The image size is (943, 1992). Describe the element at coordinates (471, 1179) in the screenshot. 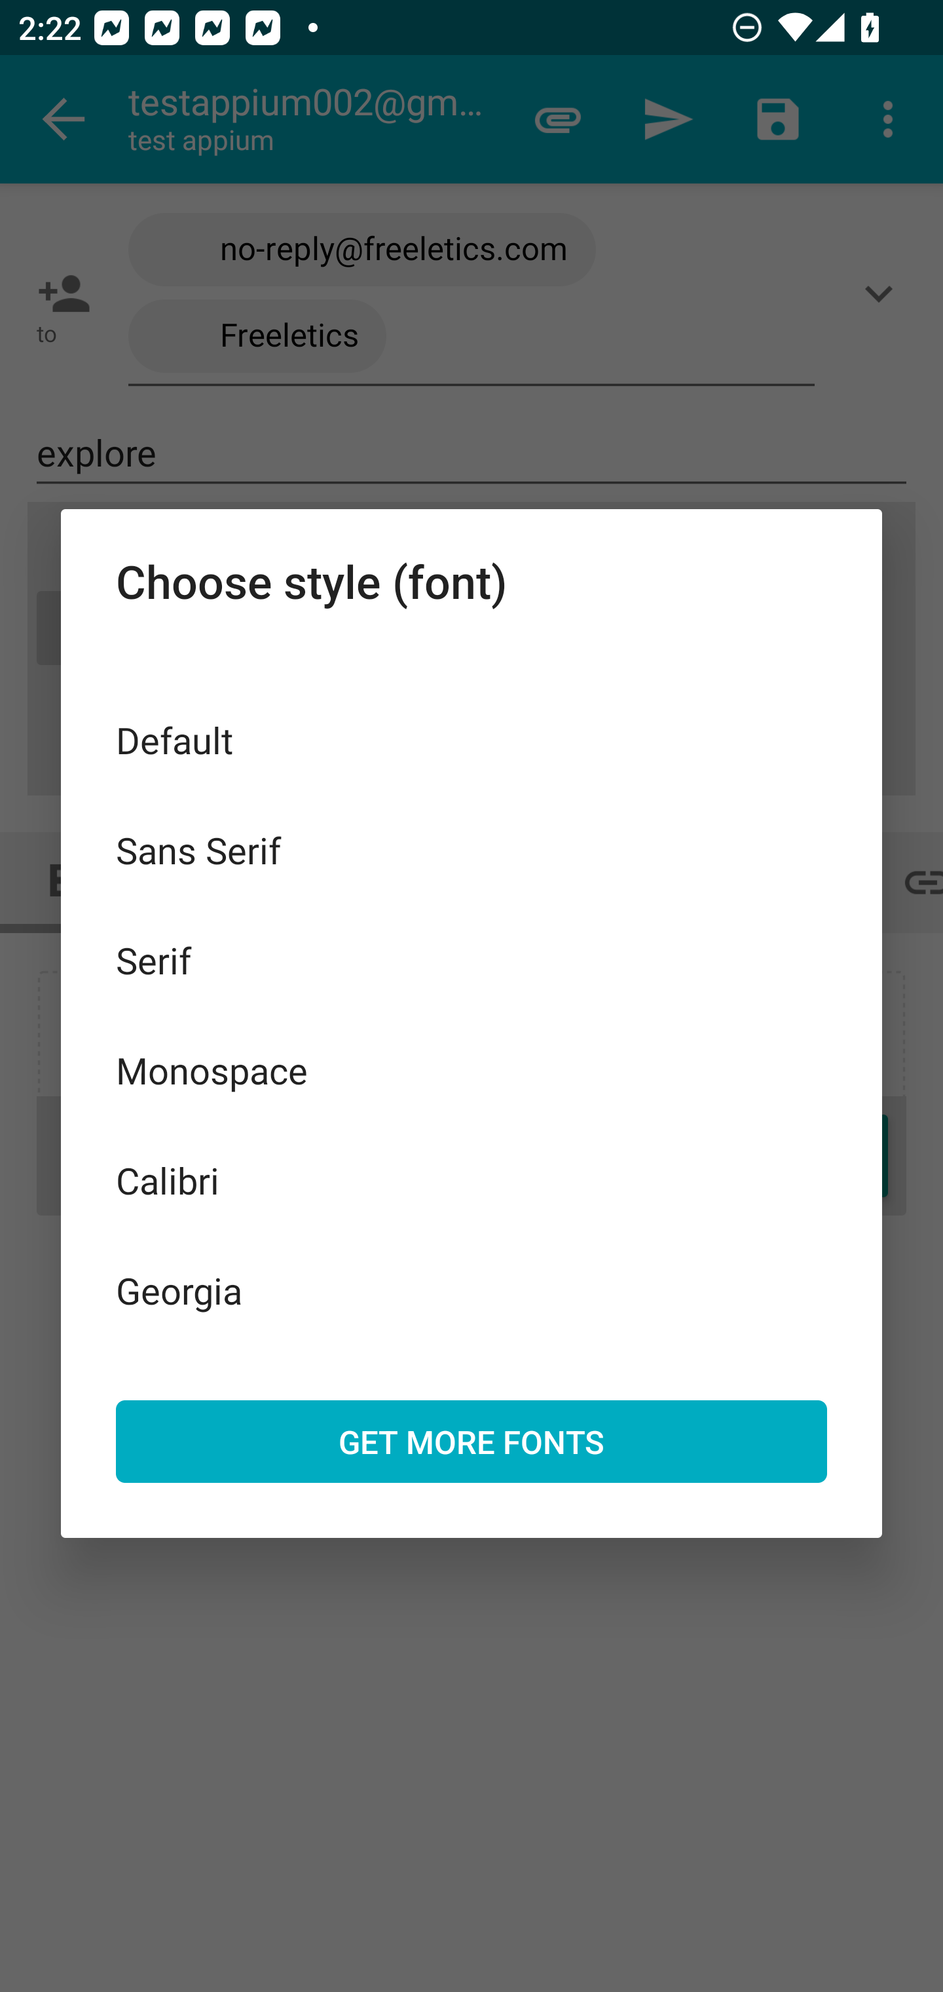

I see `Calibri` at that location.